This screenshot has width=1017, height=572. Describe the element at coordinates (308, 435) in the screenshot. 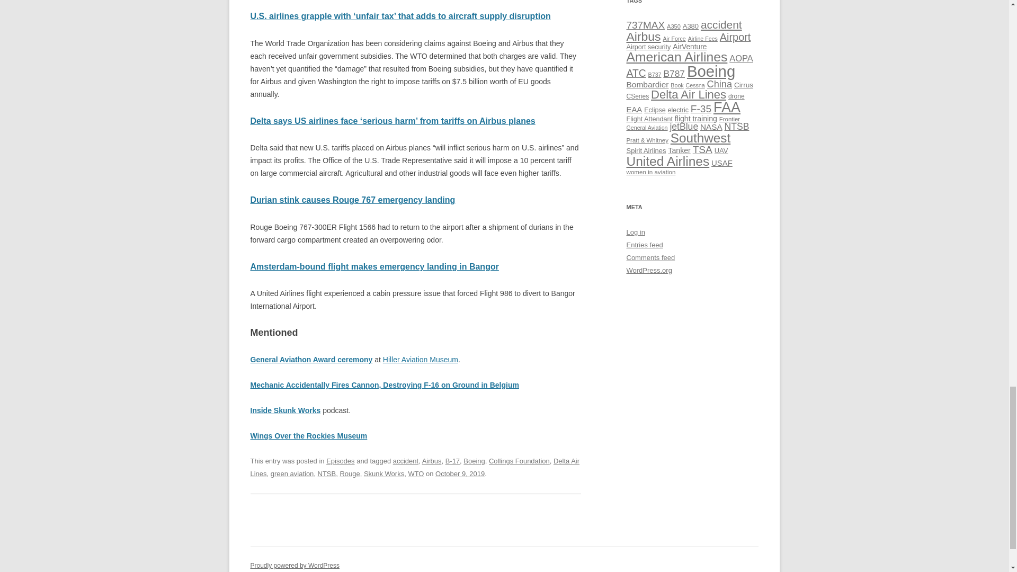

I see `Wings Over the Rockies Museum` at that location.